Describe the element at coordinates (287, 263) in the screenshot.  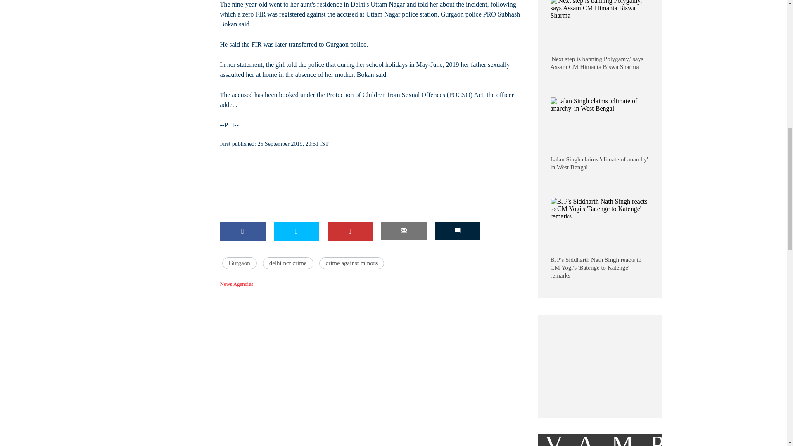
I see `delhi ncr crime` at that location.